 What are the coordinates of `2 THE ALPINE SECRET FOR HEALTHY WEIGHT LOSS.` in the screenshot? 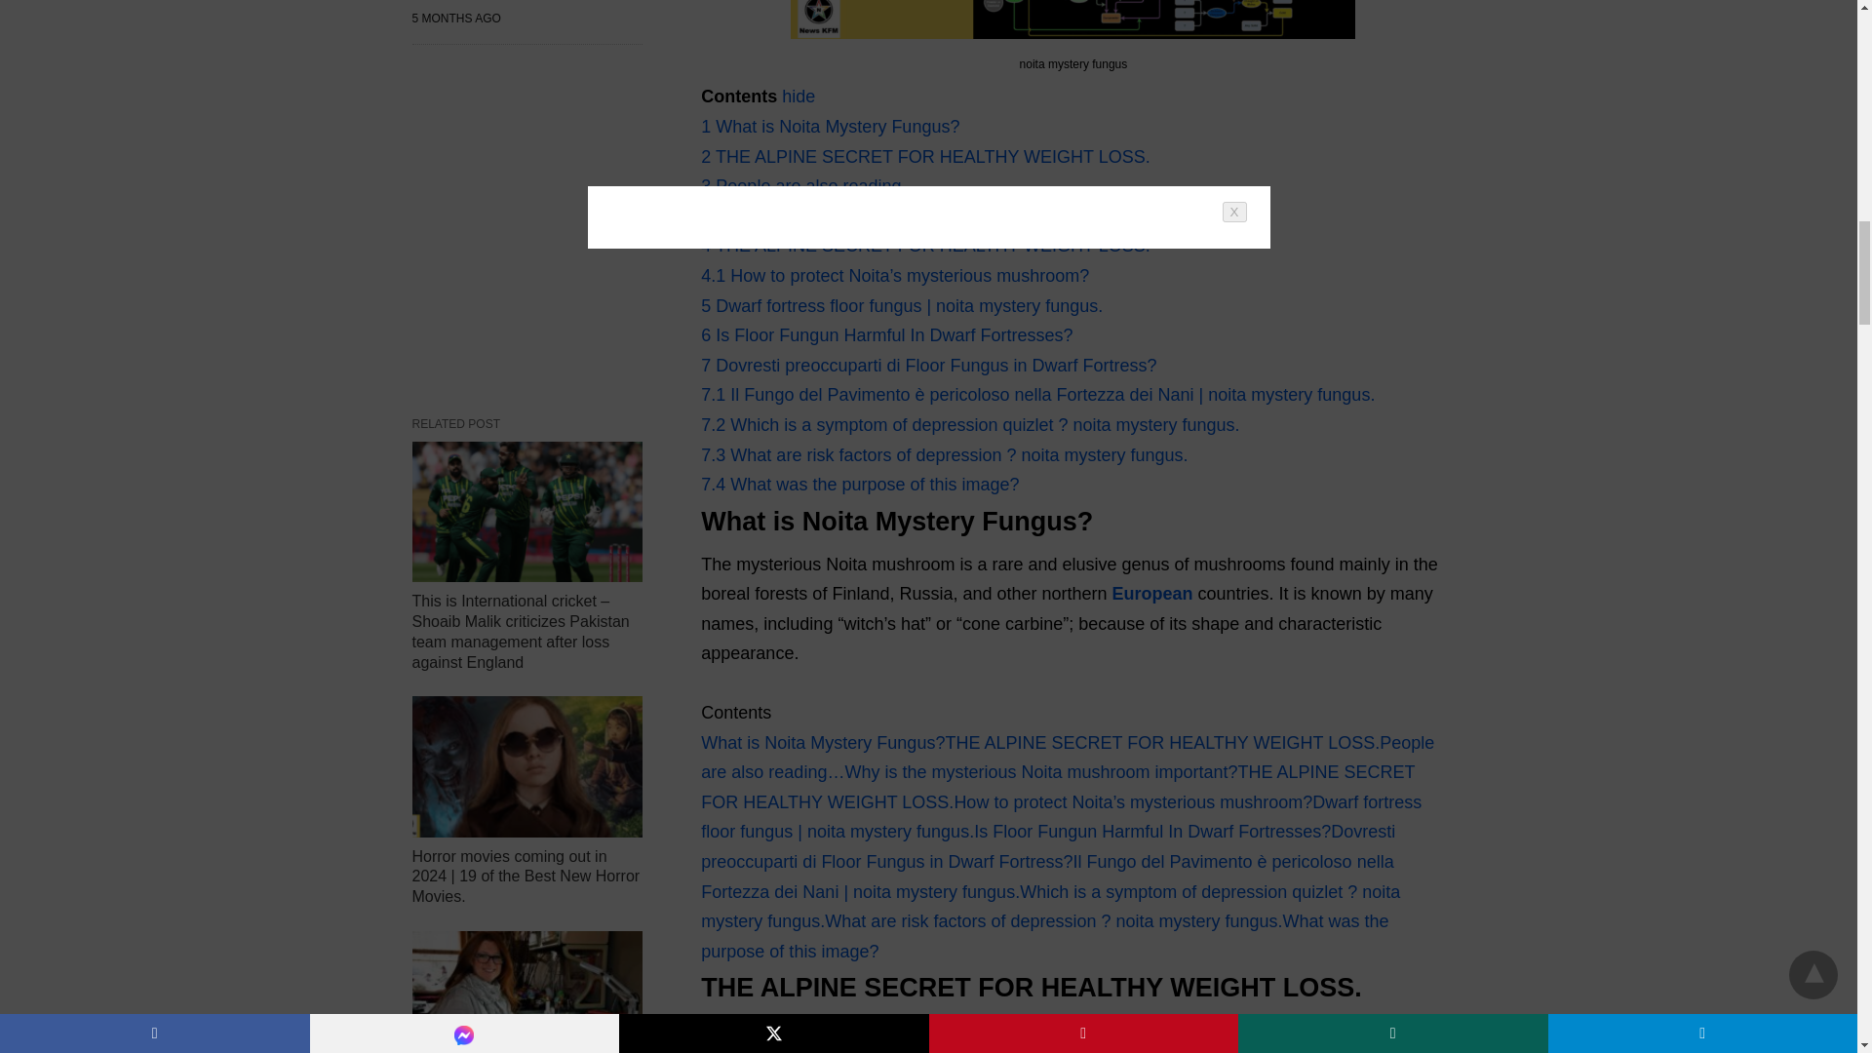 It's located at (924, 156).